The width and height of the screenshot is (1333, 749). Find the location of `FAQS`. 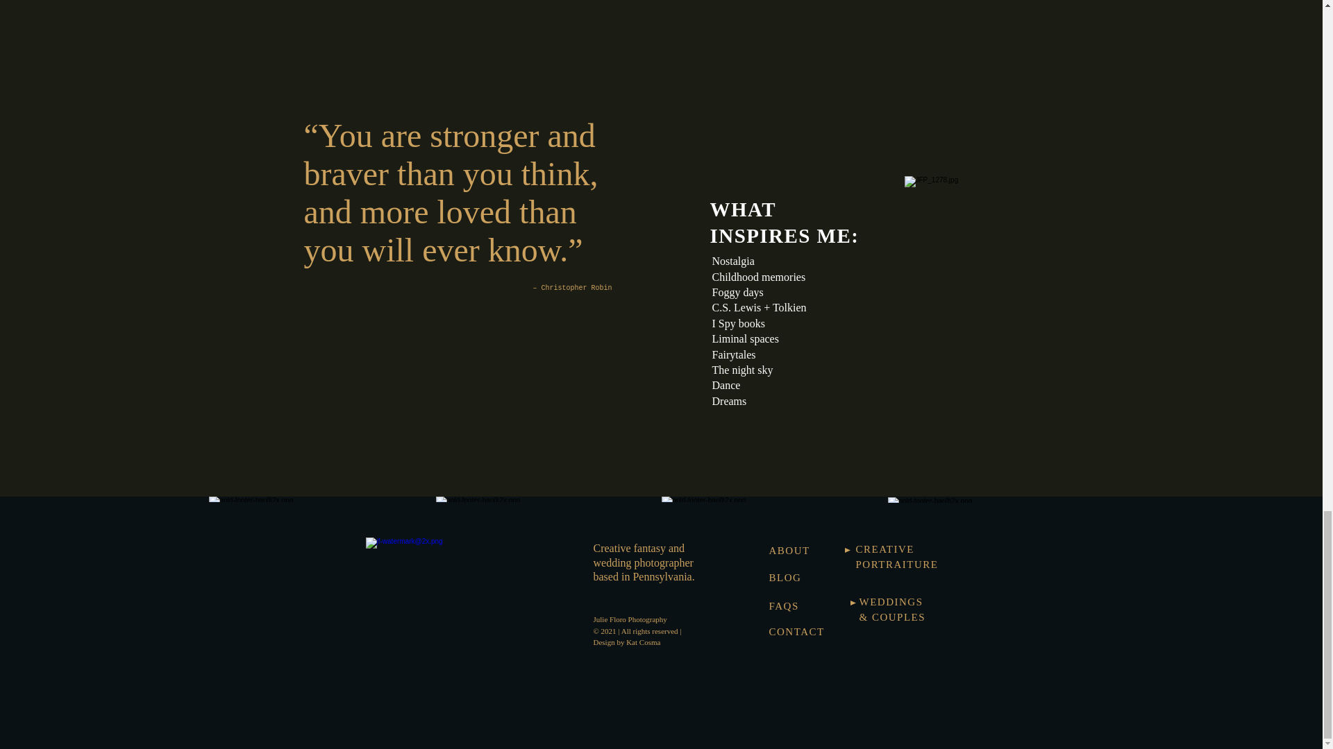

FAQS is located at coordinates (783, 606).